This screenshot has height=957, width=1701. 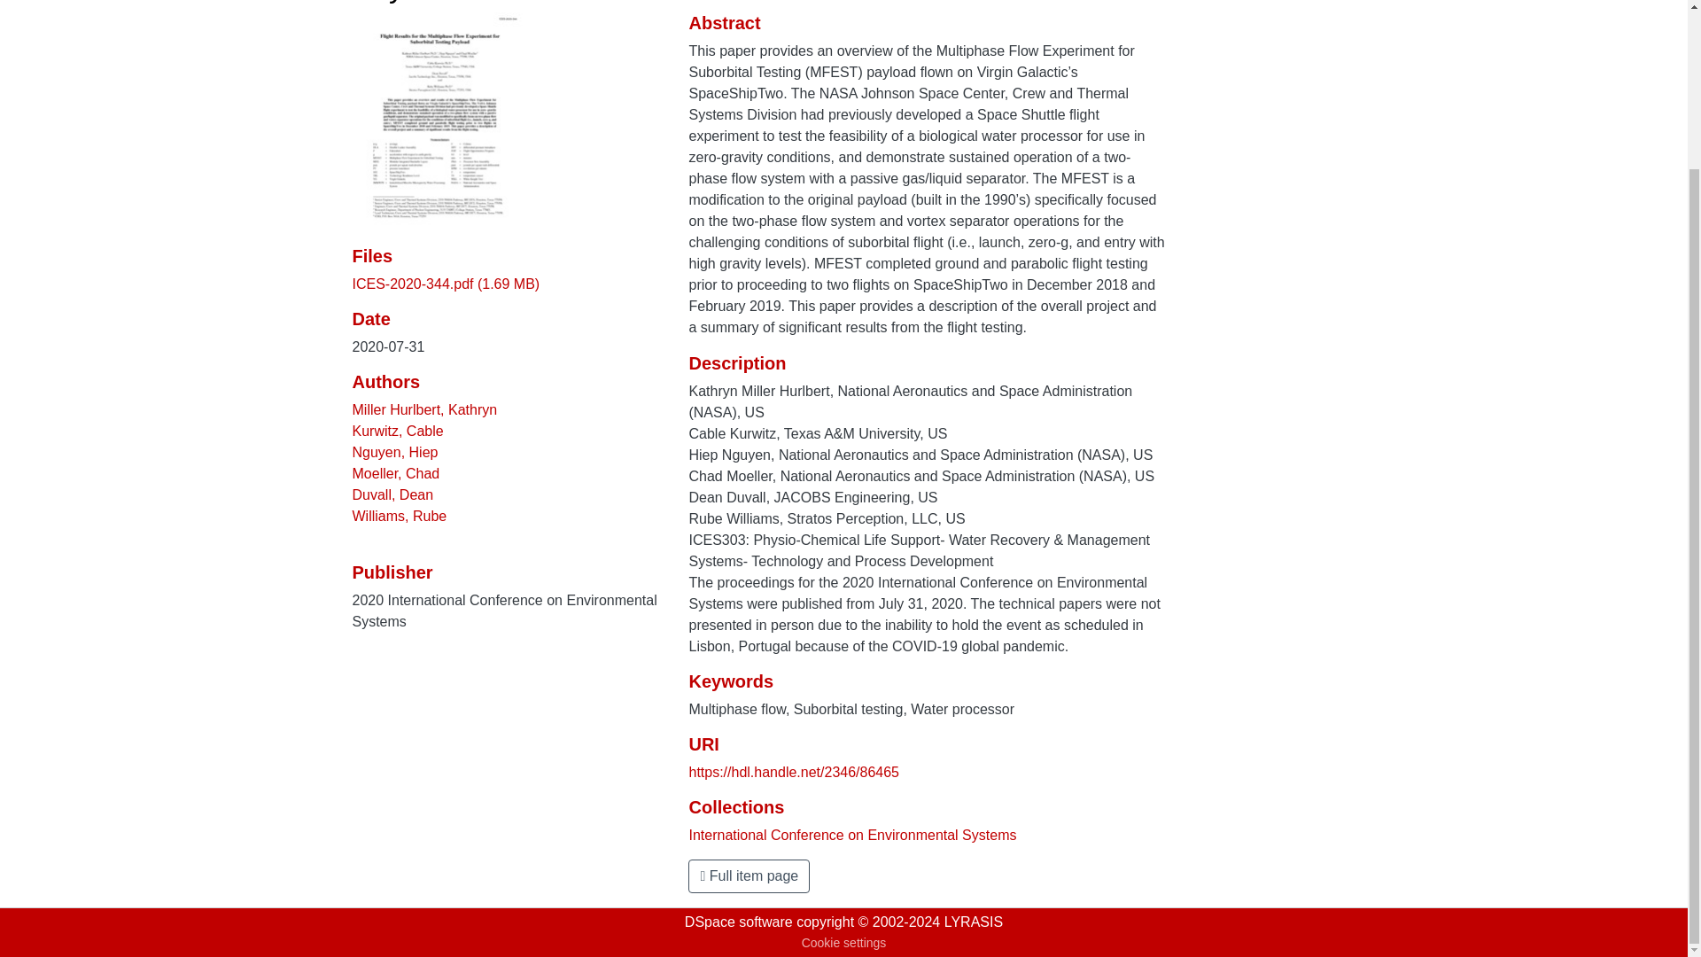 I want to click on International Conference on Environmental Systems, so click(x=852, y=835).